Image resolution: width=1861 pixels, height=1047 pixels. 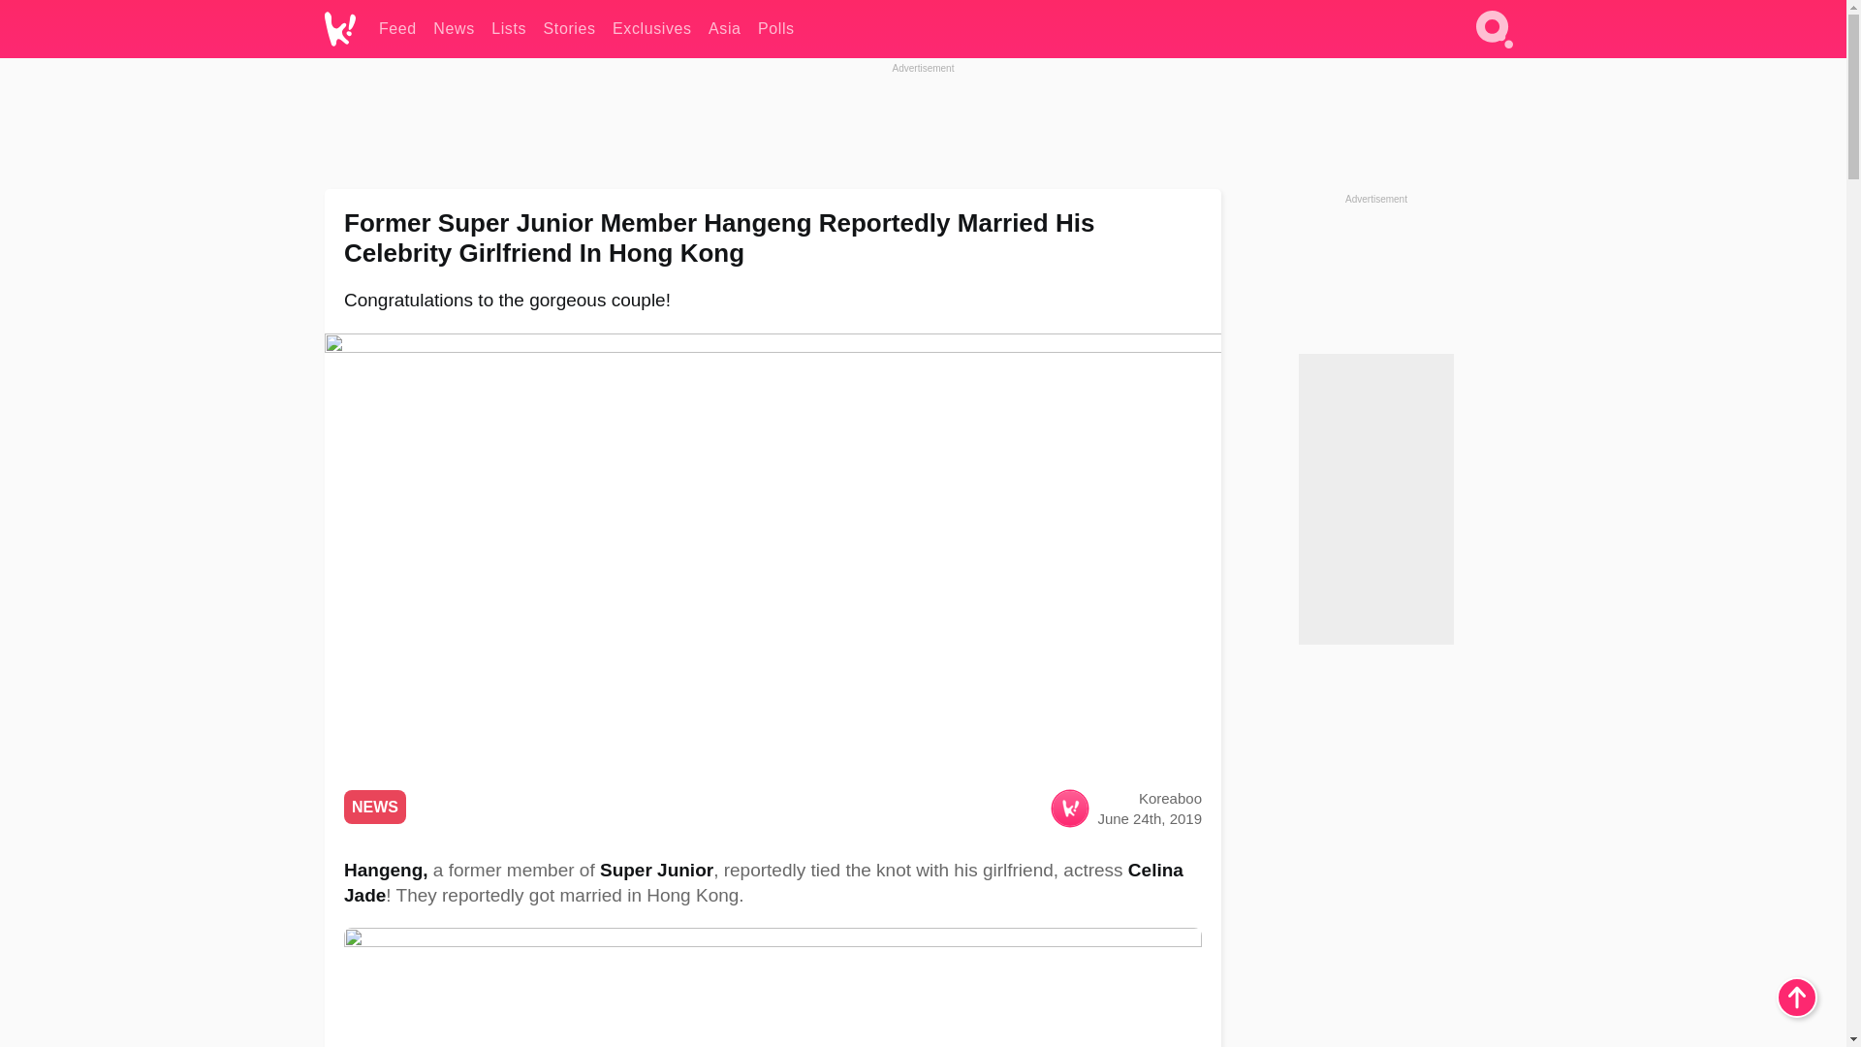 What do you see at coordinates (374, 807) in the screenshot?
I see `NEWS` at bounding box center [374, 807].